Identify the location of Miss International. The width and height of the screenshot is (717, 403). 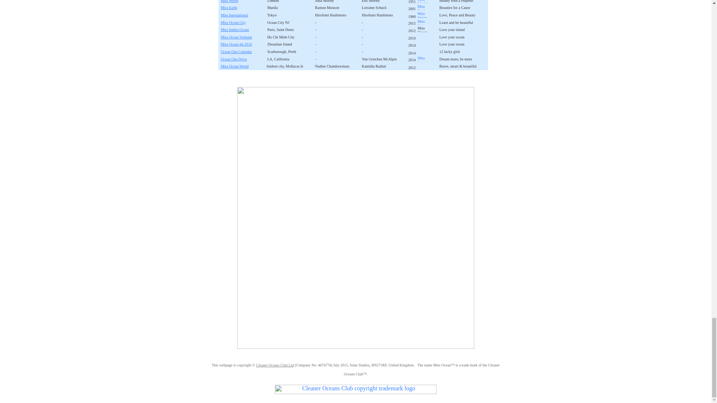
(235, 29).